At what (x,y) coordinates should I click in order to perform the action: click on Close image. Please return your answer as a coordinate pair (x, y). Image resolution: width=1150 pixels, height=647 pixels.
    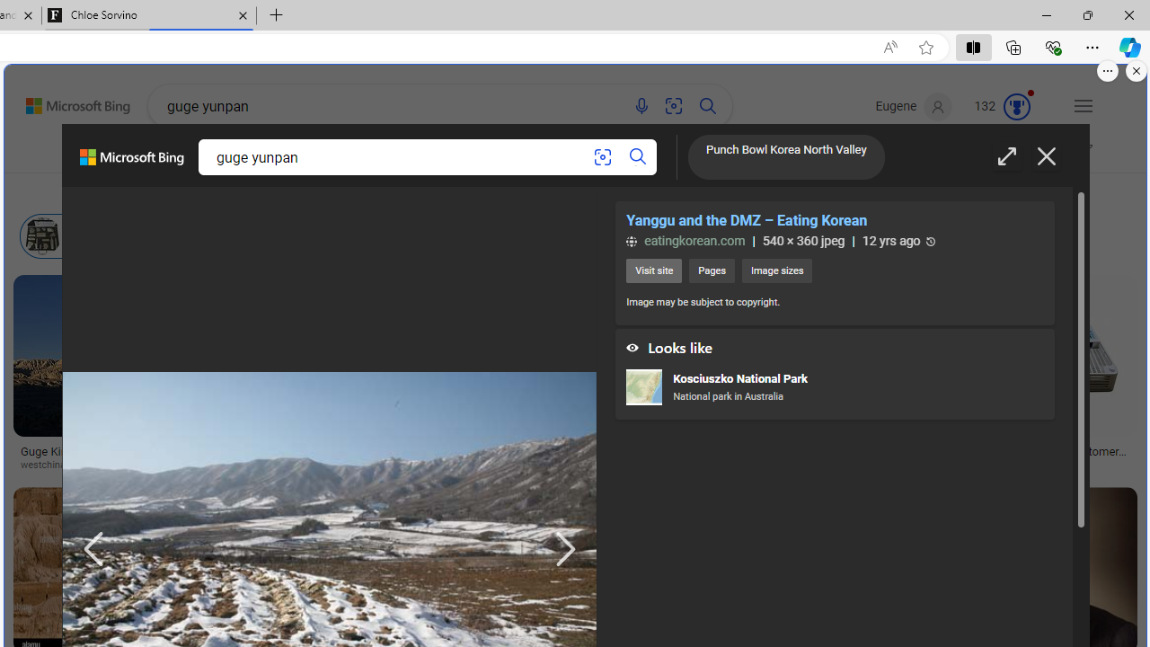
    Looking at the image, I should click on (1046, 156).